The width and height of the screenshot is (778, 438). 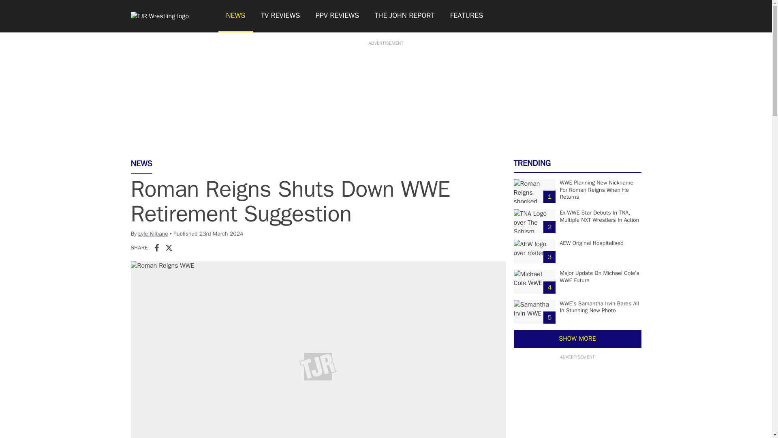 What do you see at coordinates (467, 16) in the screenshot?
I see `FEATURES` at bounding box center [467, 16].